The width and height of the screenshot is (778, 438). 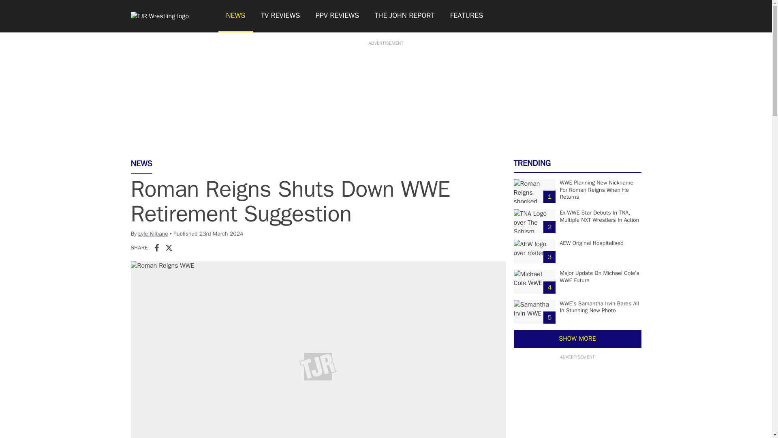 What do you see at coordinates (467, 16) in the screenshot?
I see `FEATURES` at bounding box center [467, 16].